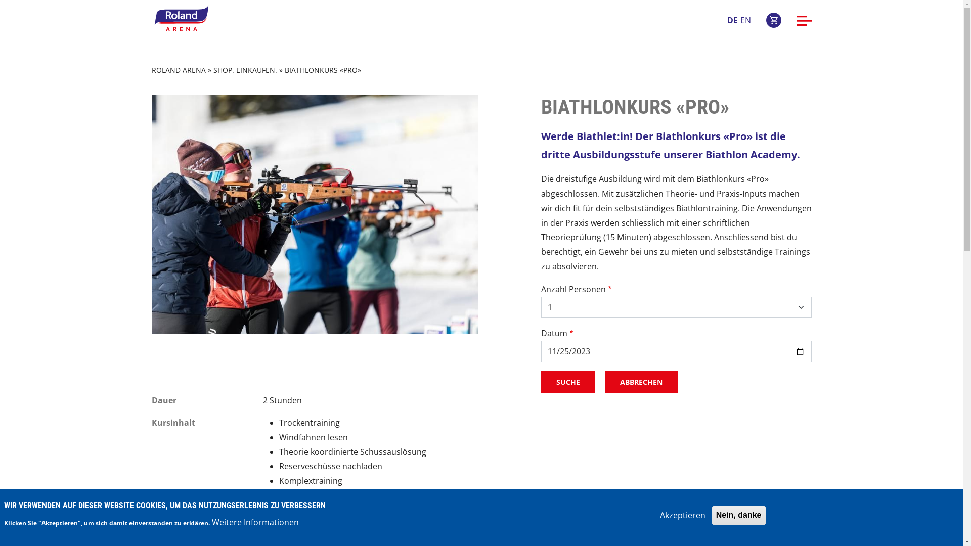 This screenshot has height=546, width=971. I want to click on SHOP. EINKAUFEN., so click(245, 70).